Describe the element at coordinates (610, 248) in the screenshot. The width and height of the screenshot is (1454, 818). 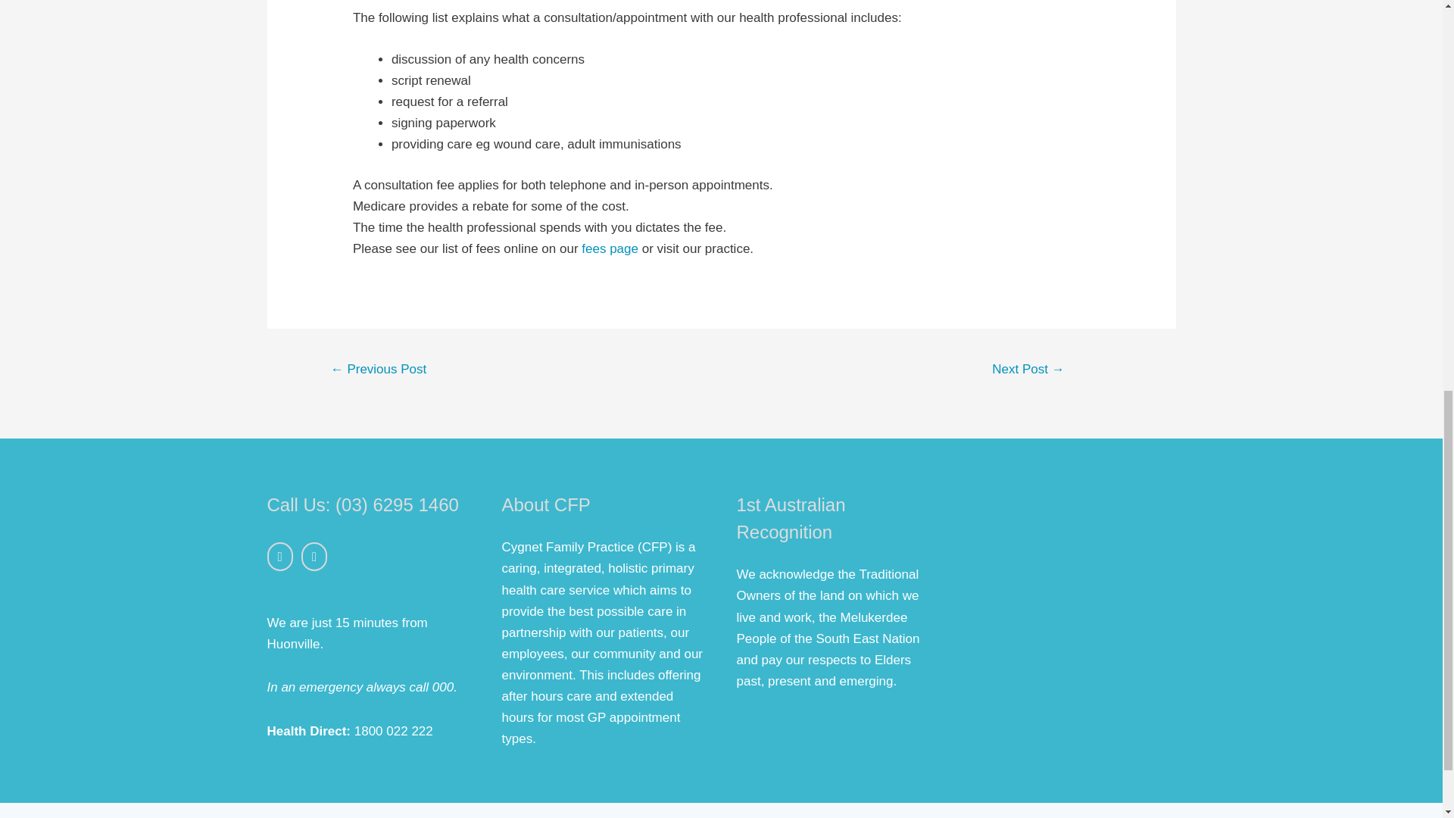
I see `fees page` at that location.